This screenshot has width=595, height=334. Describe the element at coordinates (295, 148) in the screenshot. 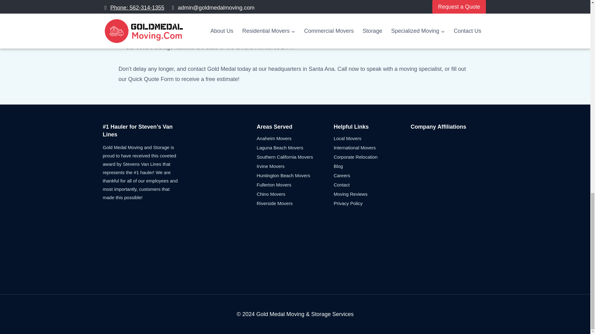

I see `Laguna Beach Movers` at that location.